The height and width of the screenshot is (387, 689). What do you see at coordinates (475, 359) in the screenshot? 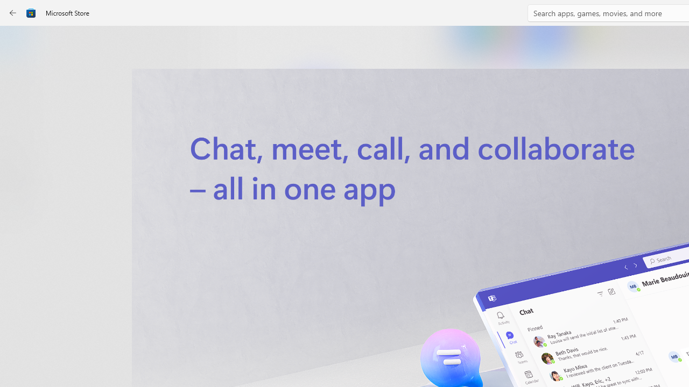
I see `Sign in to review` at bounding box center [475, 359].